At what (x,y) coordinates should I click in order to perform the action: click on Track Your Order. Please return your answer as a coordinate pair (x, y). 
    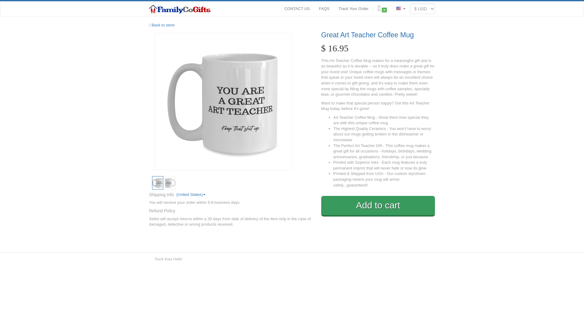
    Looking at the image, I should click on (169, 259).